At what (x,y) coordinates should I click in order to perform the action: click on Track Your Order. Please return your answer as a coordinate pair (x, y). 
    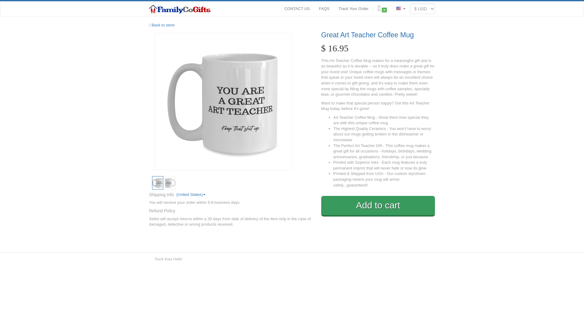
    Looking at the image, I should click on (169, 259).